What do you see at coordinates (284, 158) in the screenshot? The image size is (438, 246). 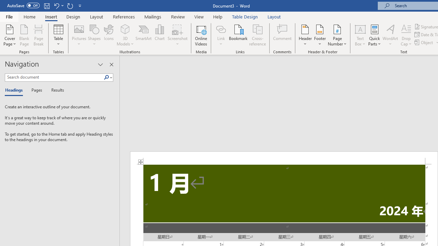 I see `Header -Section 1-` at bounding box center [284, 158].